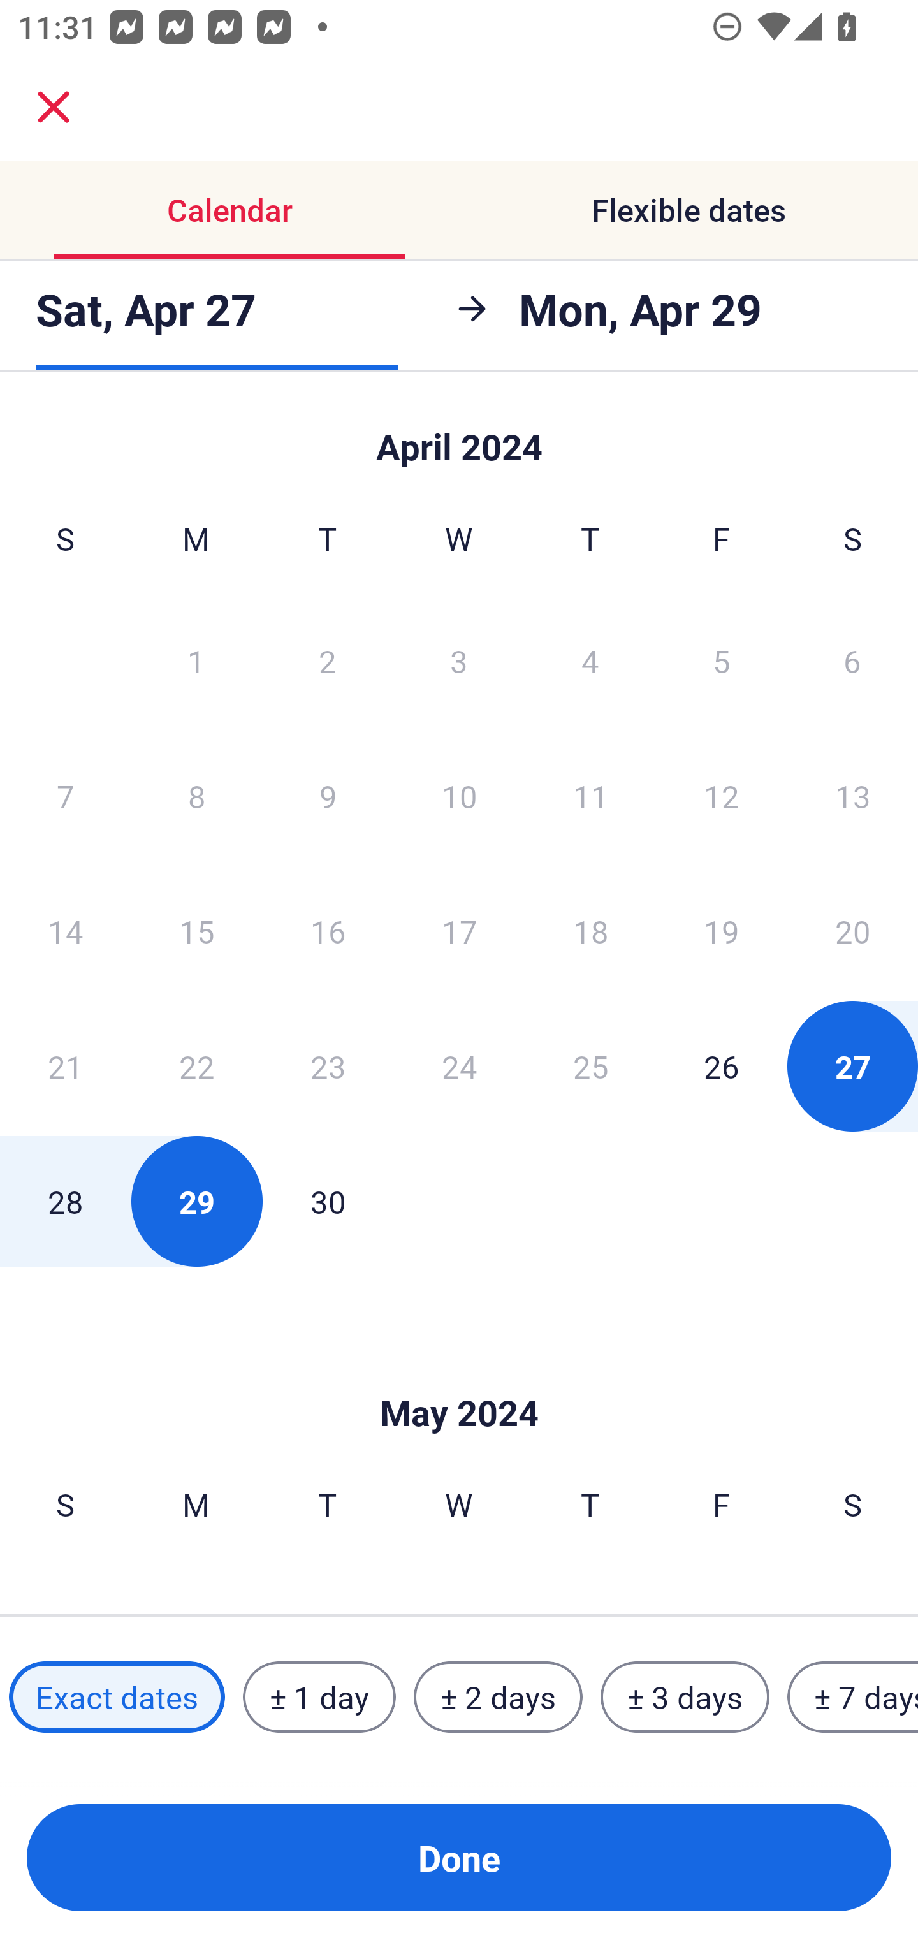 This screenshot has height=1938, width=918. Describe the element at coordinates (65, 1066) in the screenshot. I see `21 Sunday, April 21, 2024` at that location.